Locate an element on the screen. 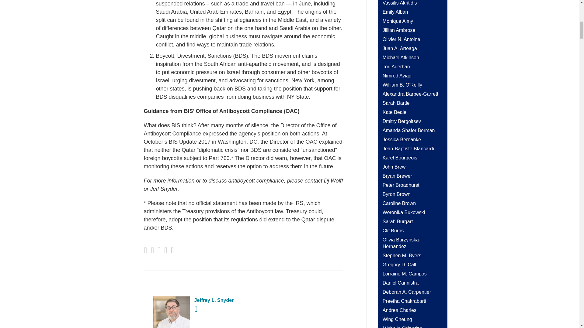 The image size is (584, 328). Vassilis Akritidis is located at coordinates (400, 3).